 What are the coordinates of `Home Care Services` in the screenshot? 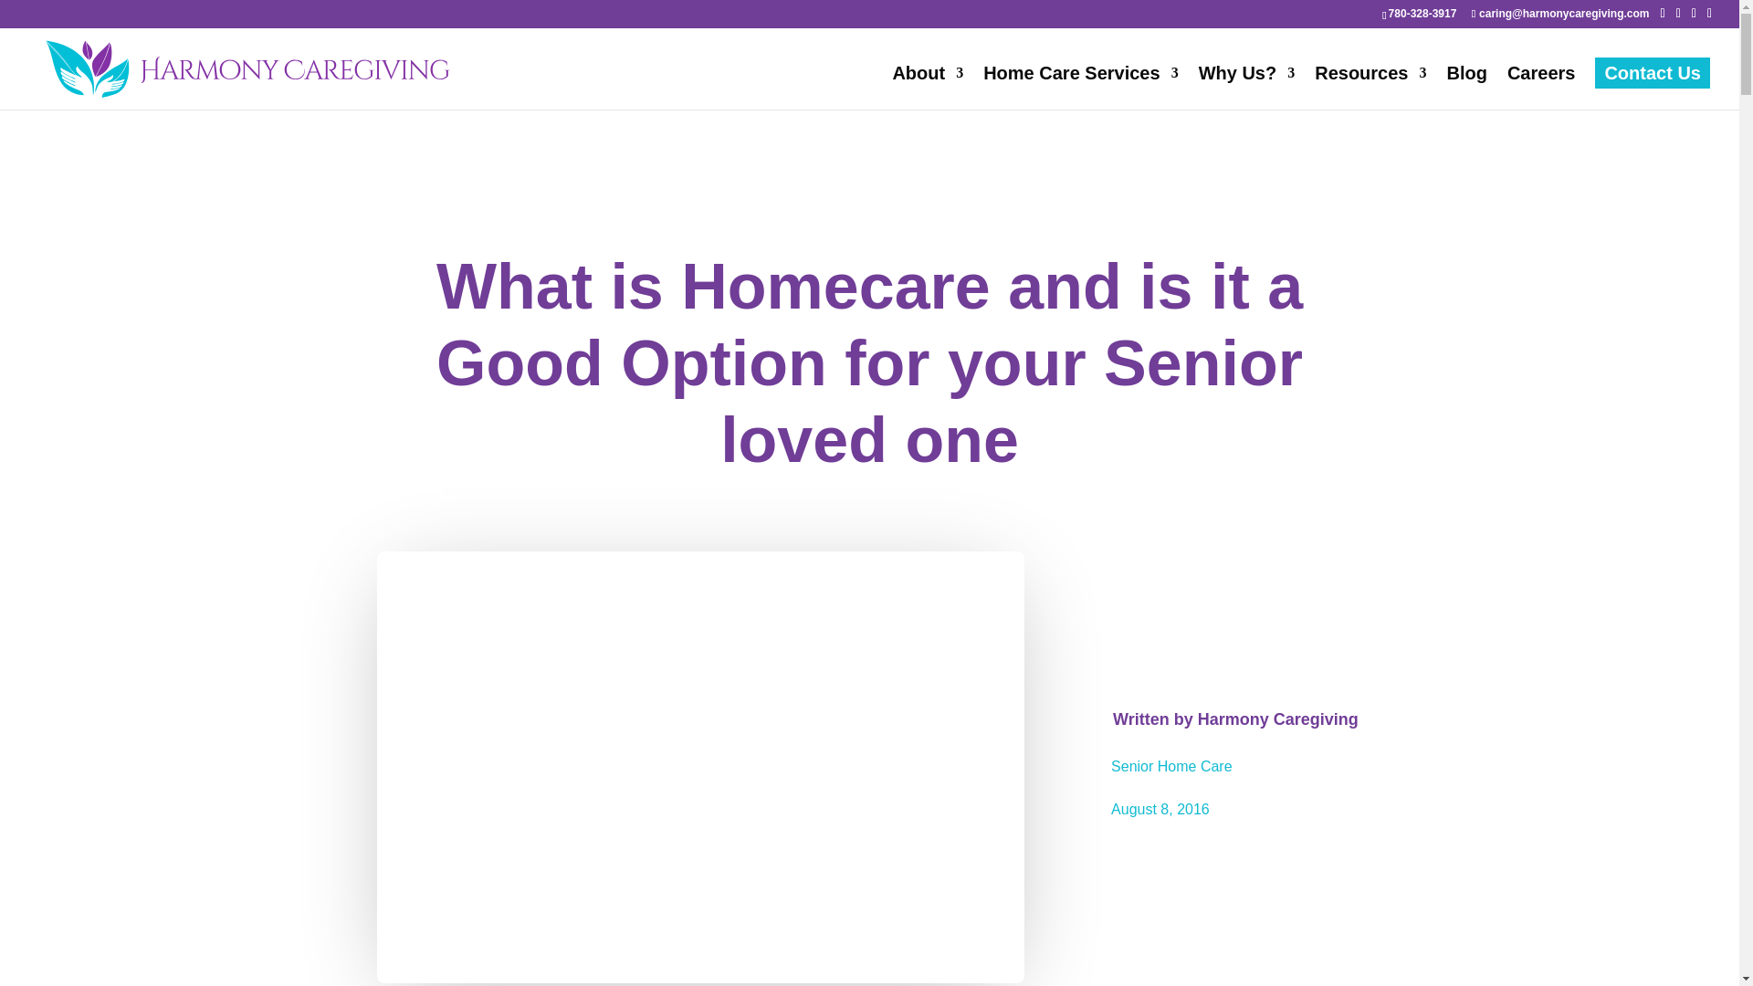 It's located at (1081, 88).